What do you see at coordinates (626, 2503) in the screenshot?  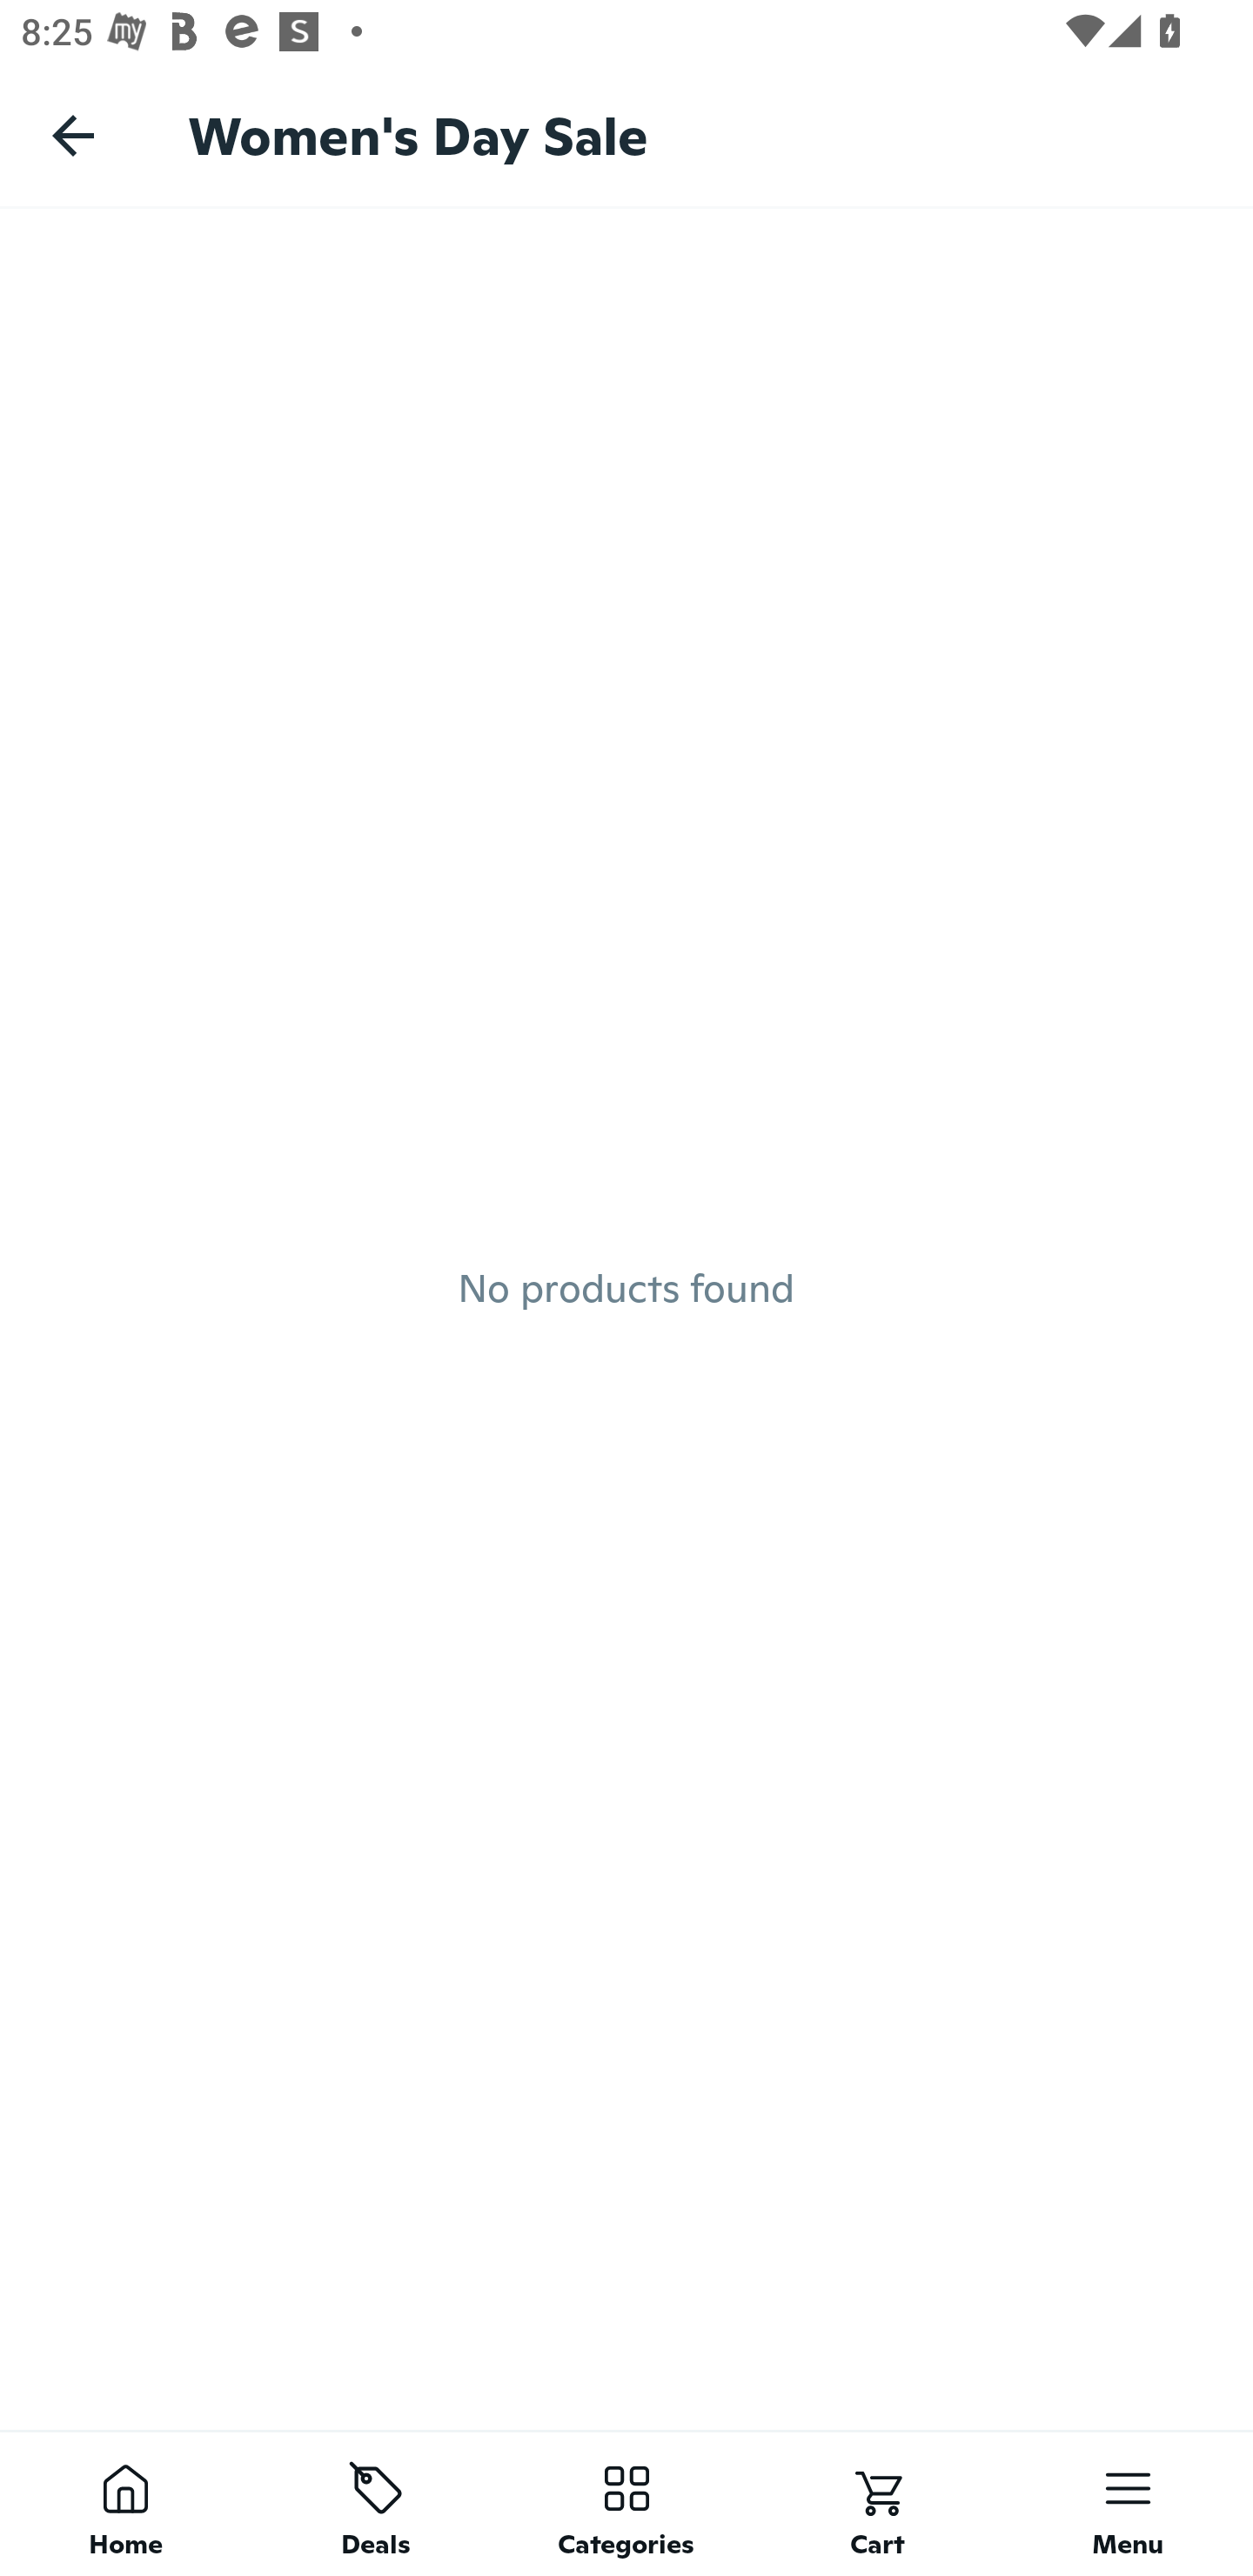 I see `Categories` at bounding box center [626, 2503].